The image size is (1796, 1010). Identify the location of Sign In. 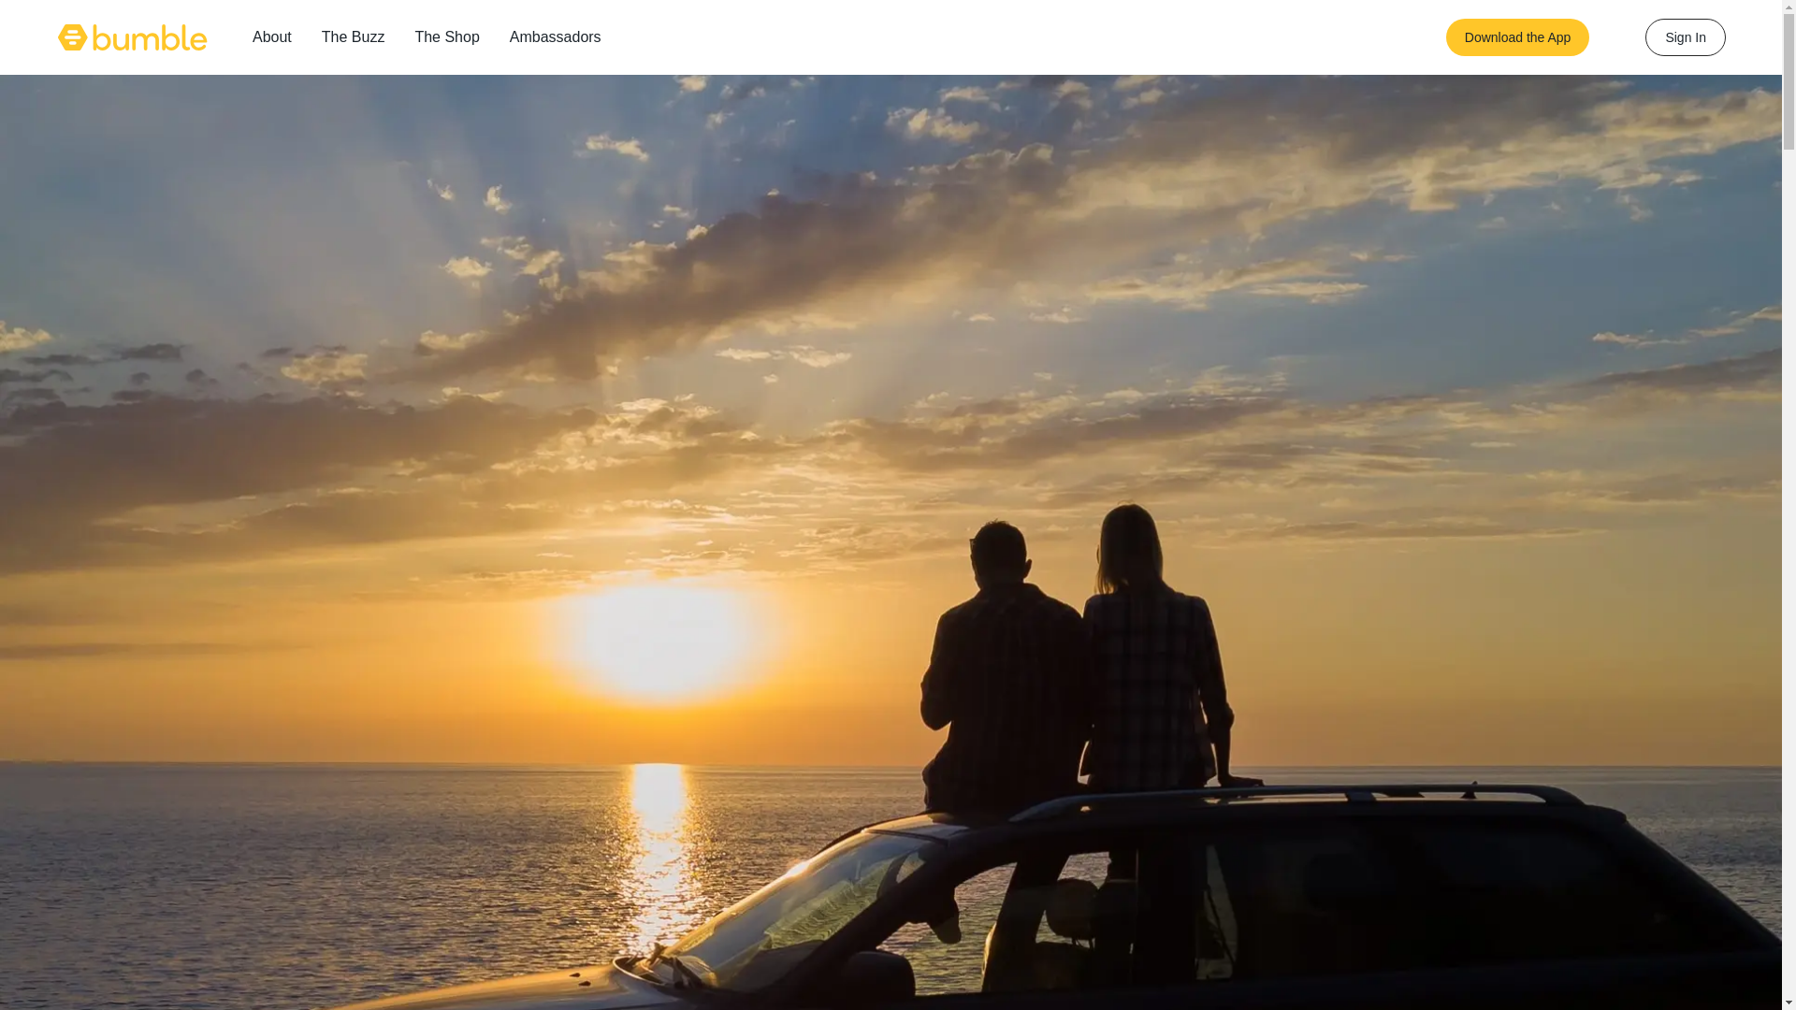
(1686, 37).